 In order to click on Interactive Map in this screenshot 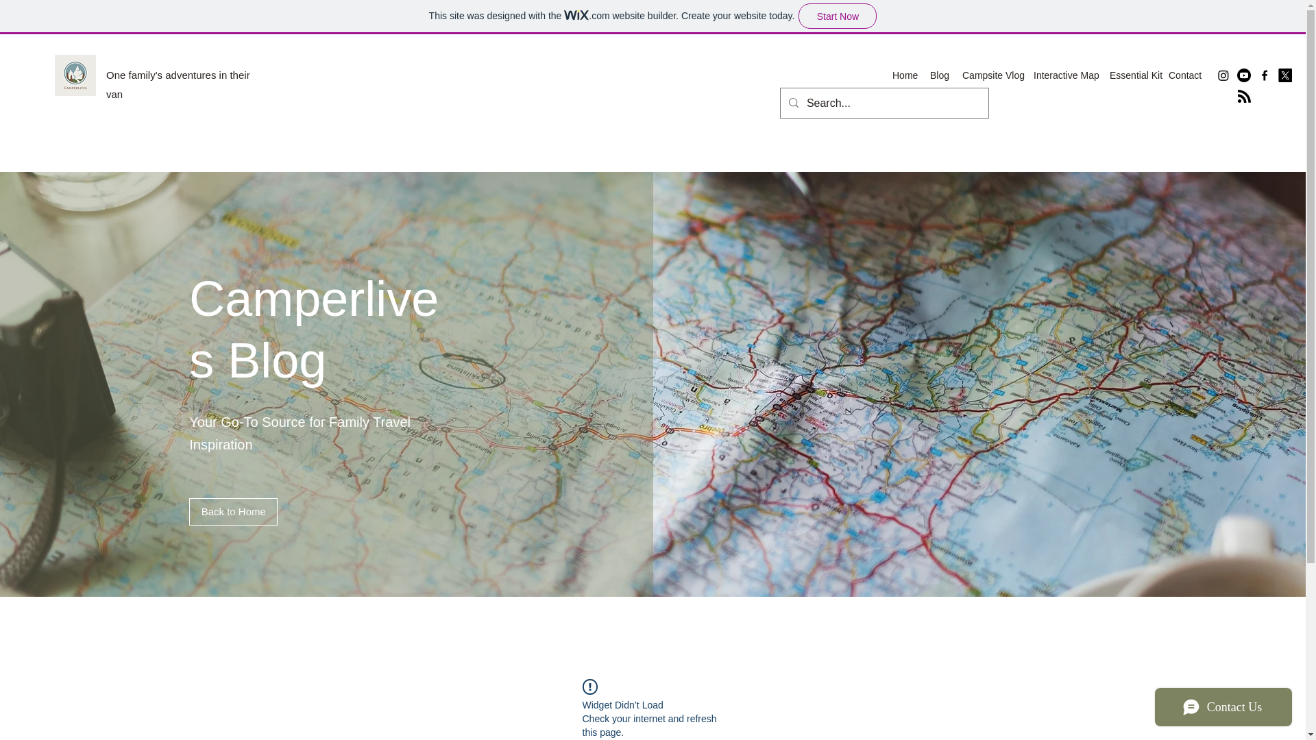, I will do `click(1064, 75)`.